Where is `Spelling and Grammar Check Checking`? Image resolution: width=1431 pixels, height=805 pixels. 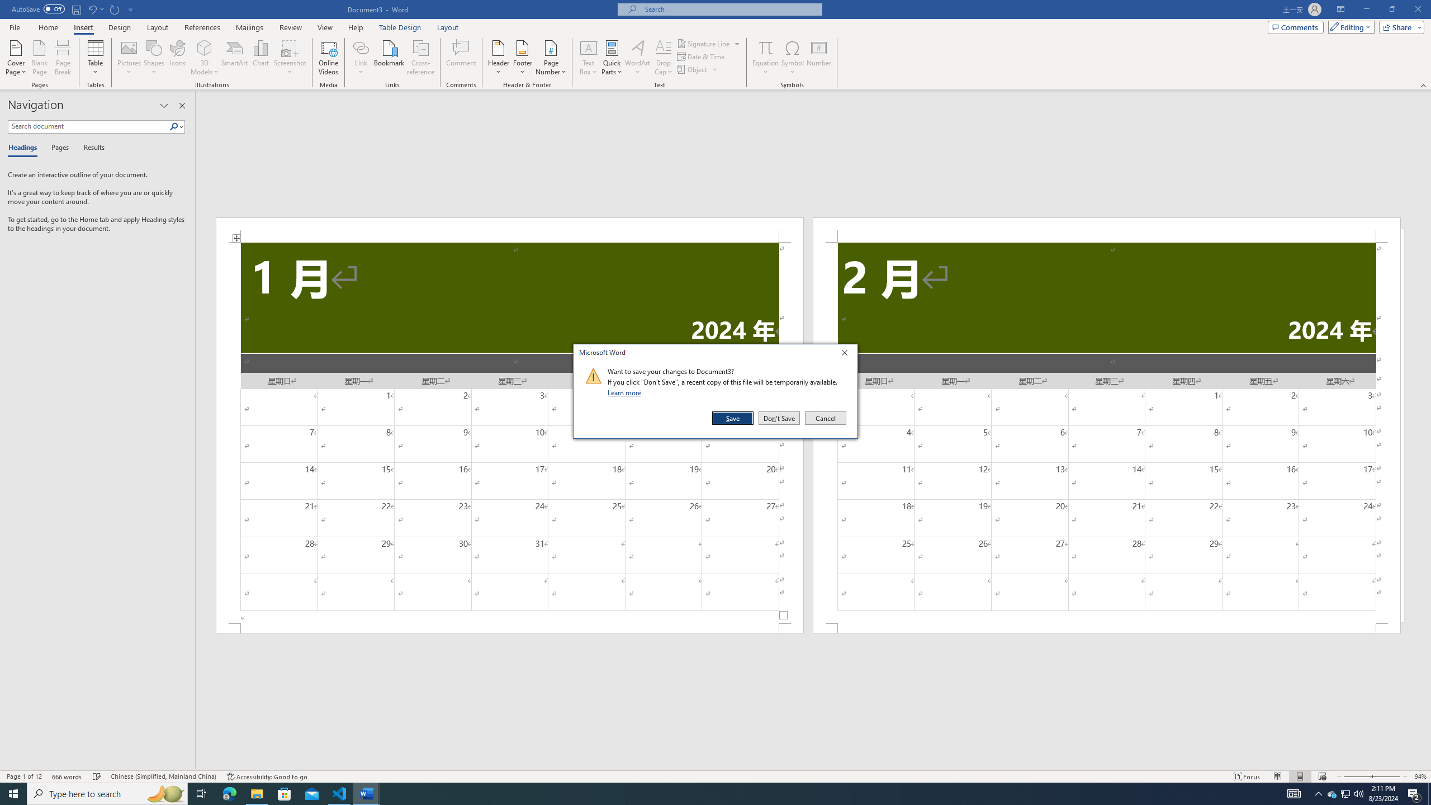
Spelling and Grammar Check Checking is located at coordinates (24, 776).